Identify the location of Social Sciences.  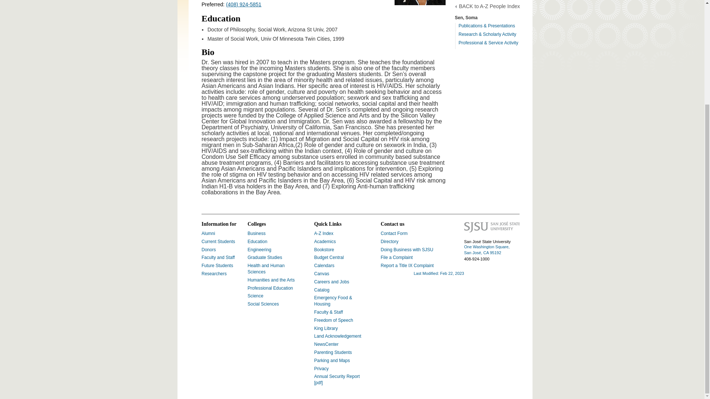
(263, 304).